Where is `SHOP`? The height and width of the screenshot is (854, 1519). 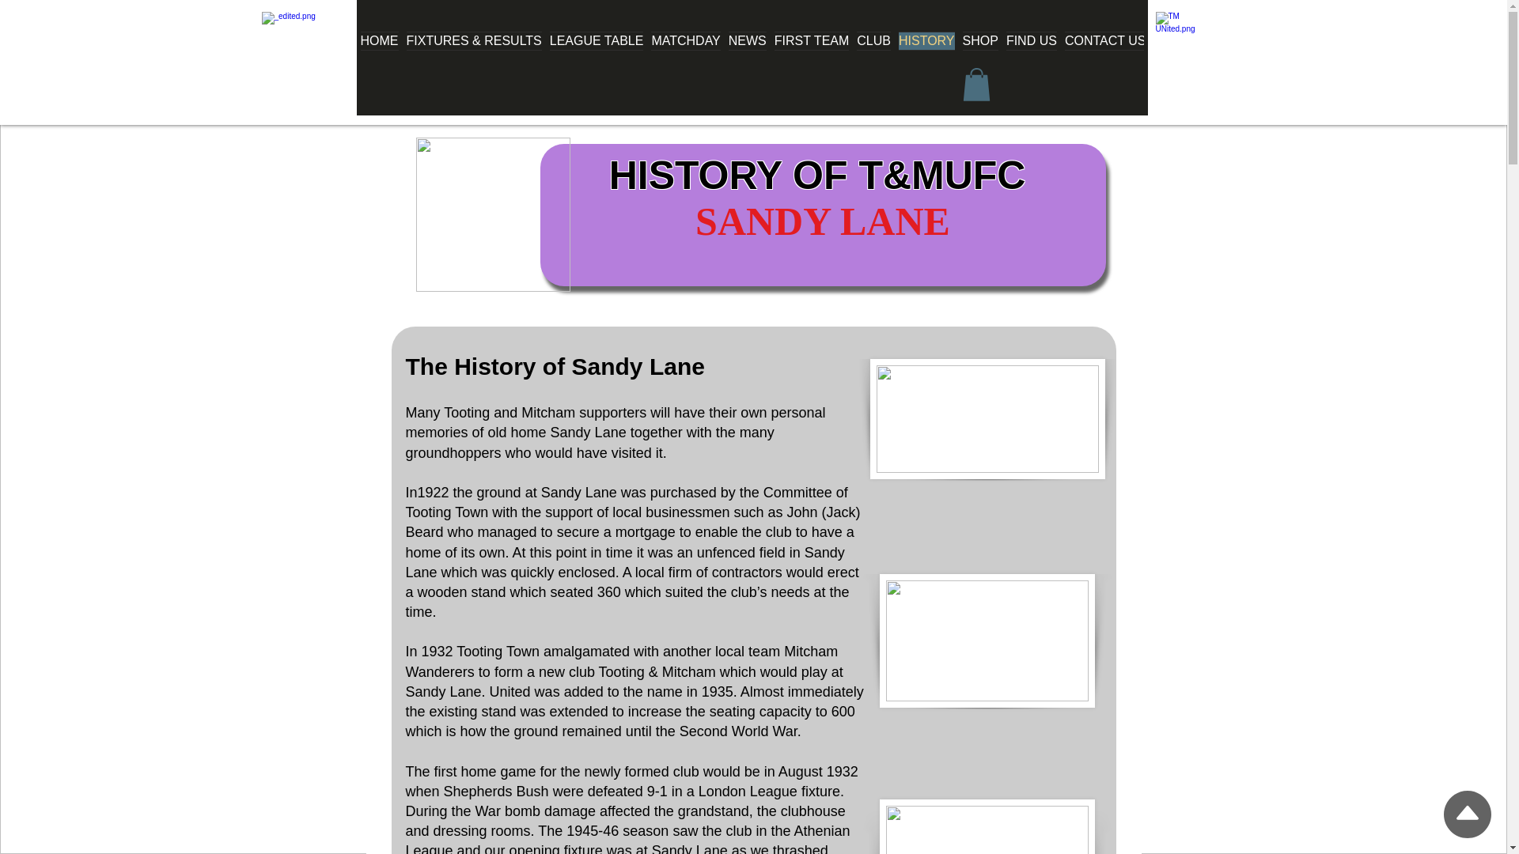 SHOP is located at coordinates (980, 51).